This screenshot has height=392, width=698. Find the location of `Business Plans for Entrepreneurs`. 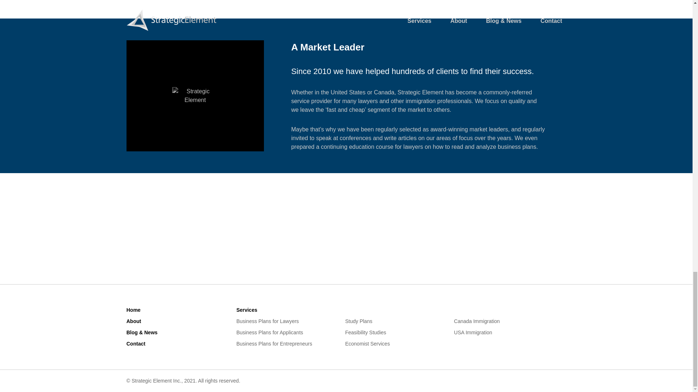

Business Plans for Entrepreneurs is located at coordinates (274, 343).